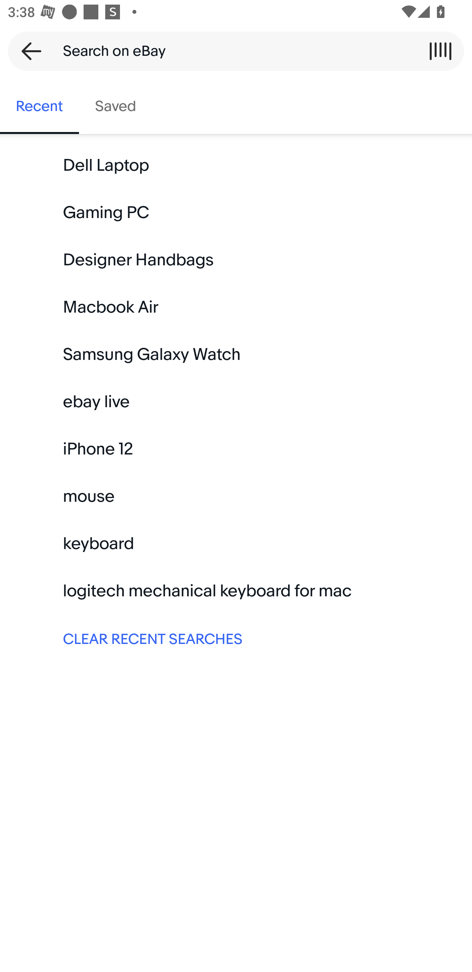 Image resolution: width=472 pixels, height=972 pixels. I want to click on Back, so click(28, 51).